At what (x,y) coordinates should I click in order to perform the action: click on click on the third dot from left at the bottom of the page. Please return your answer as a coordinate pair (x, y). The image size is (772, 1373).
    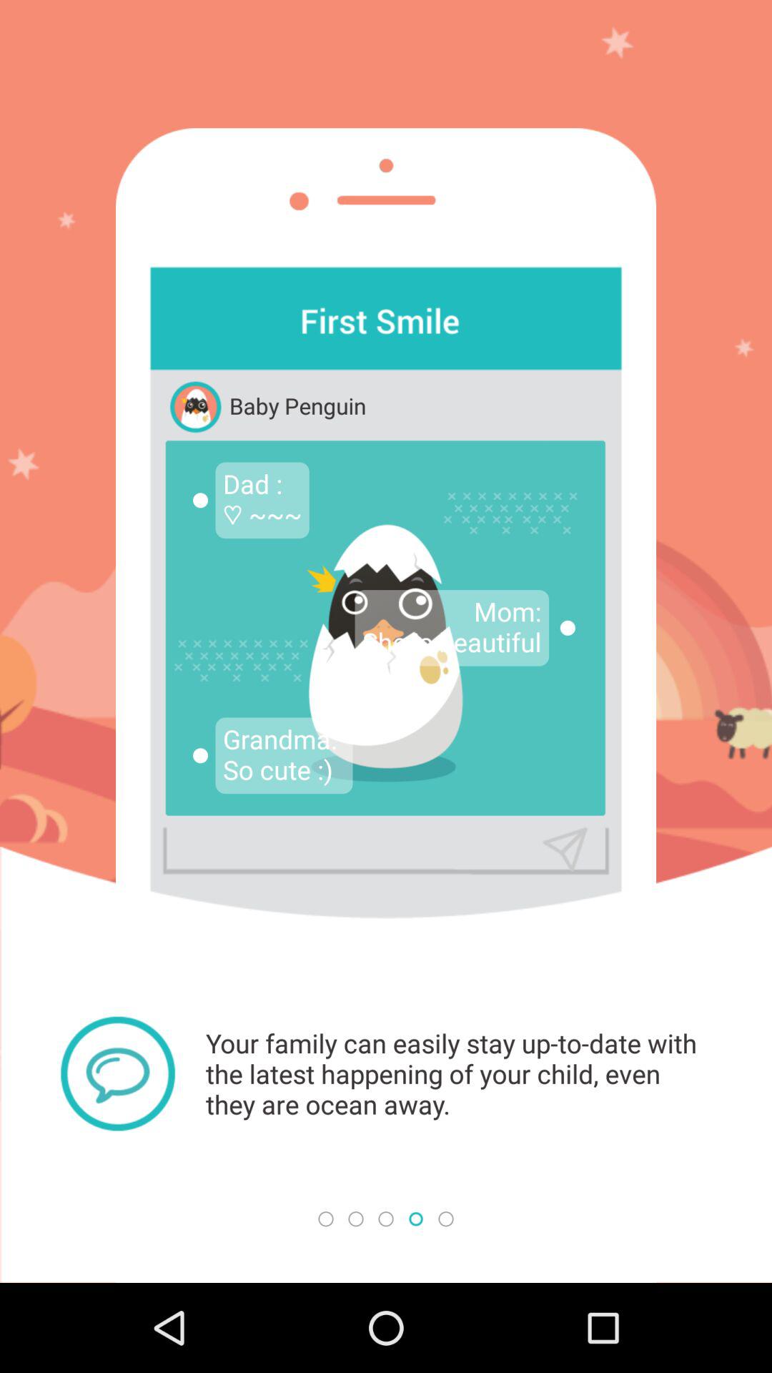
    Looking at the image, I should click on (386, 1219).